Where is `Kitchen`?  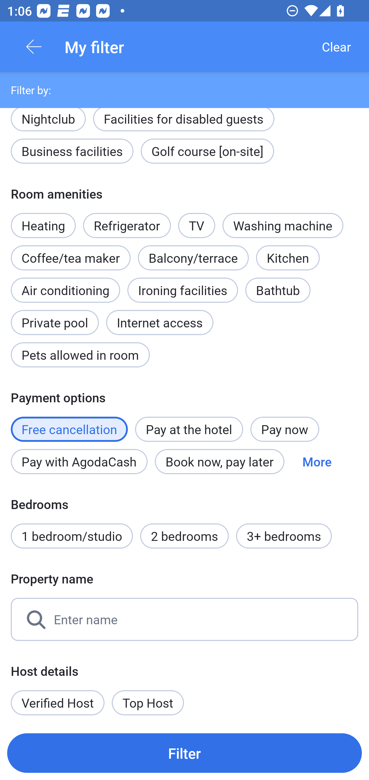 Kitchen is located at coordinates (288, 258).